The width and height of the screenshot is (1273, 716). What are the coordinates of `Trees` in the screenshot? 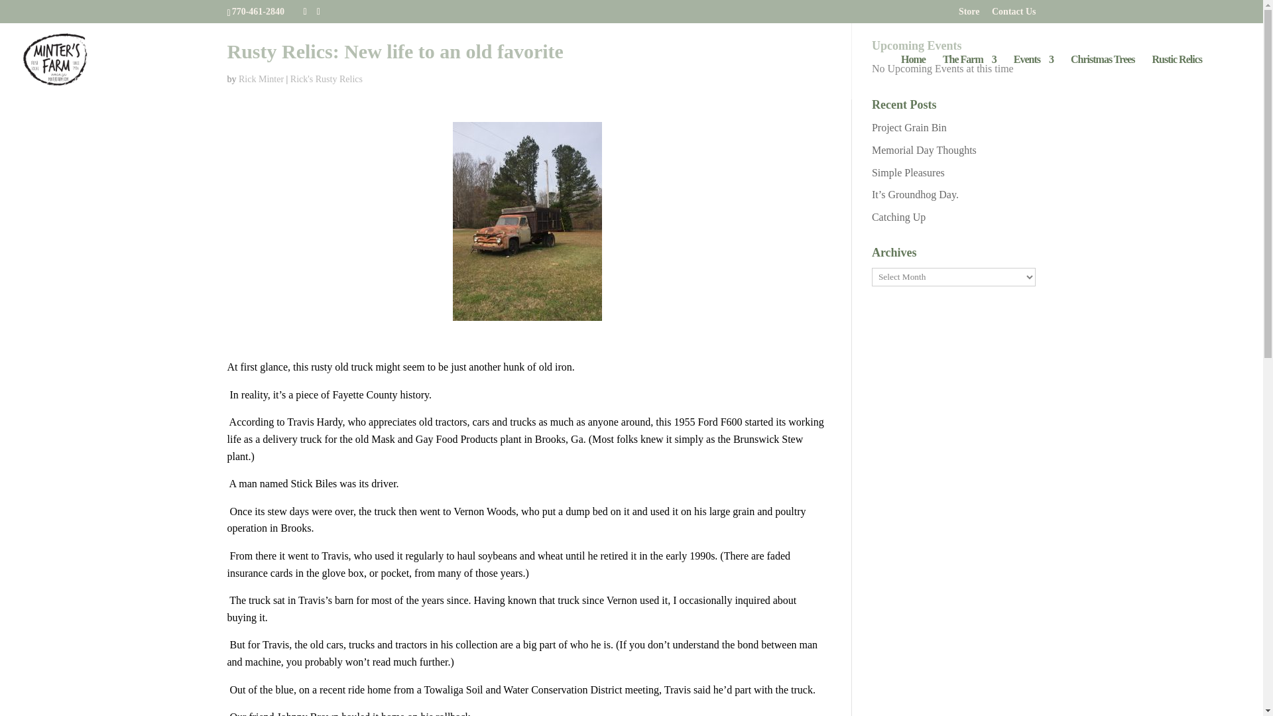 It's located at (1103, 77).